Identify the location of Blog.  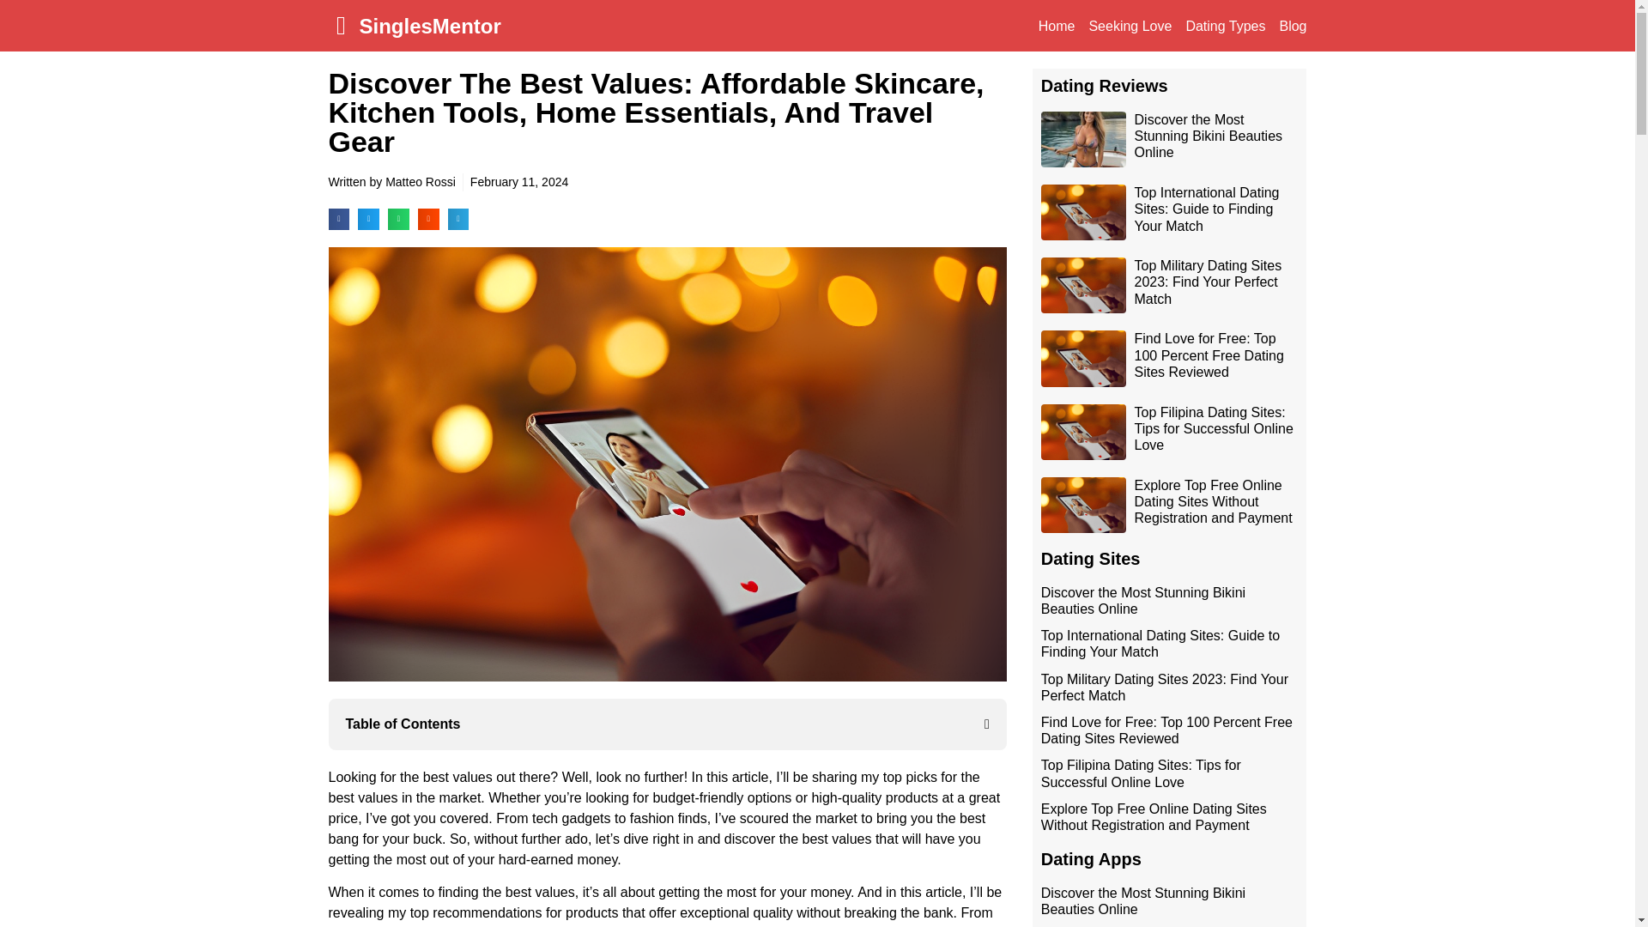
(1293, 26).